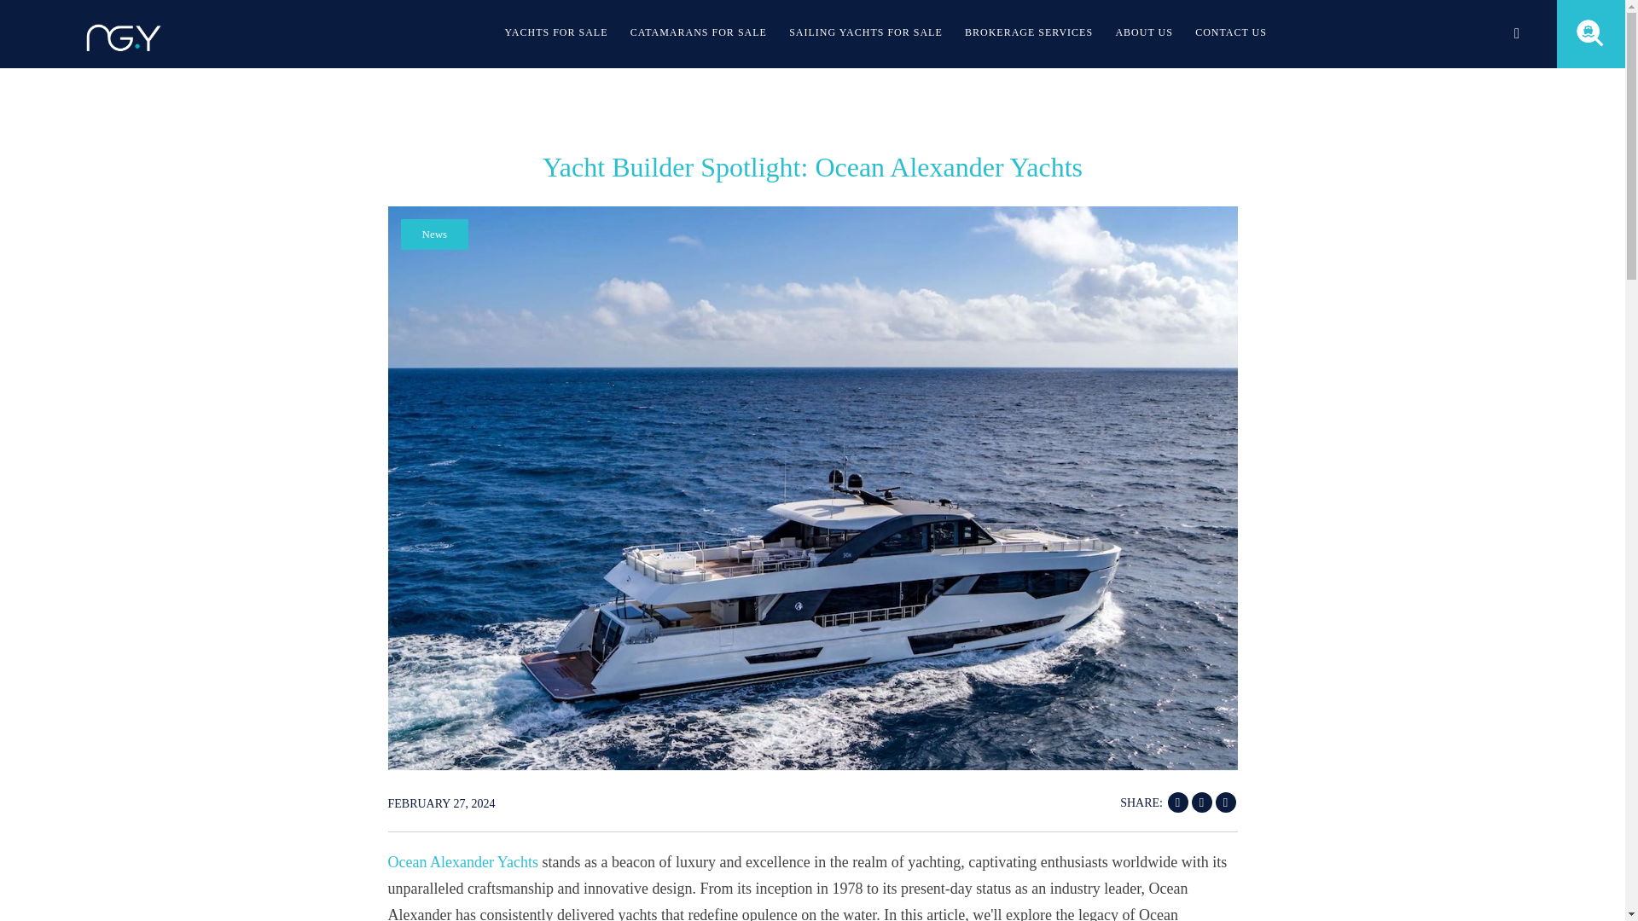  What do you see at coordinates (1177, 802) in the screenshot?
I see `Facebook Share` at bounding box center [1177, 802].